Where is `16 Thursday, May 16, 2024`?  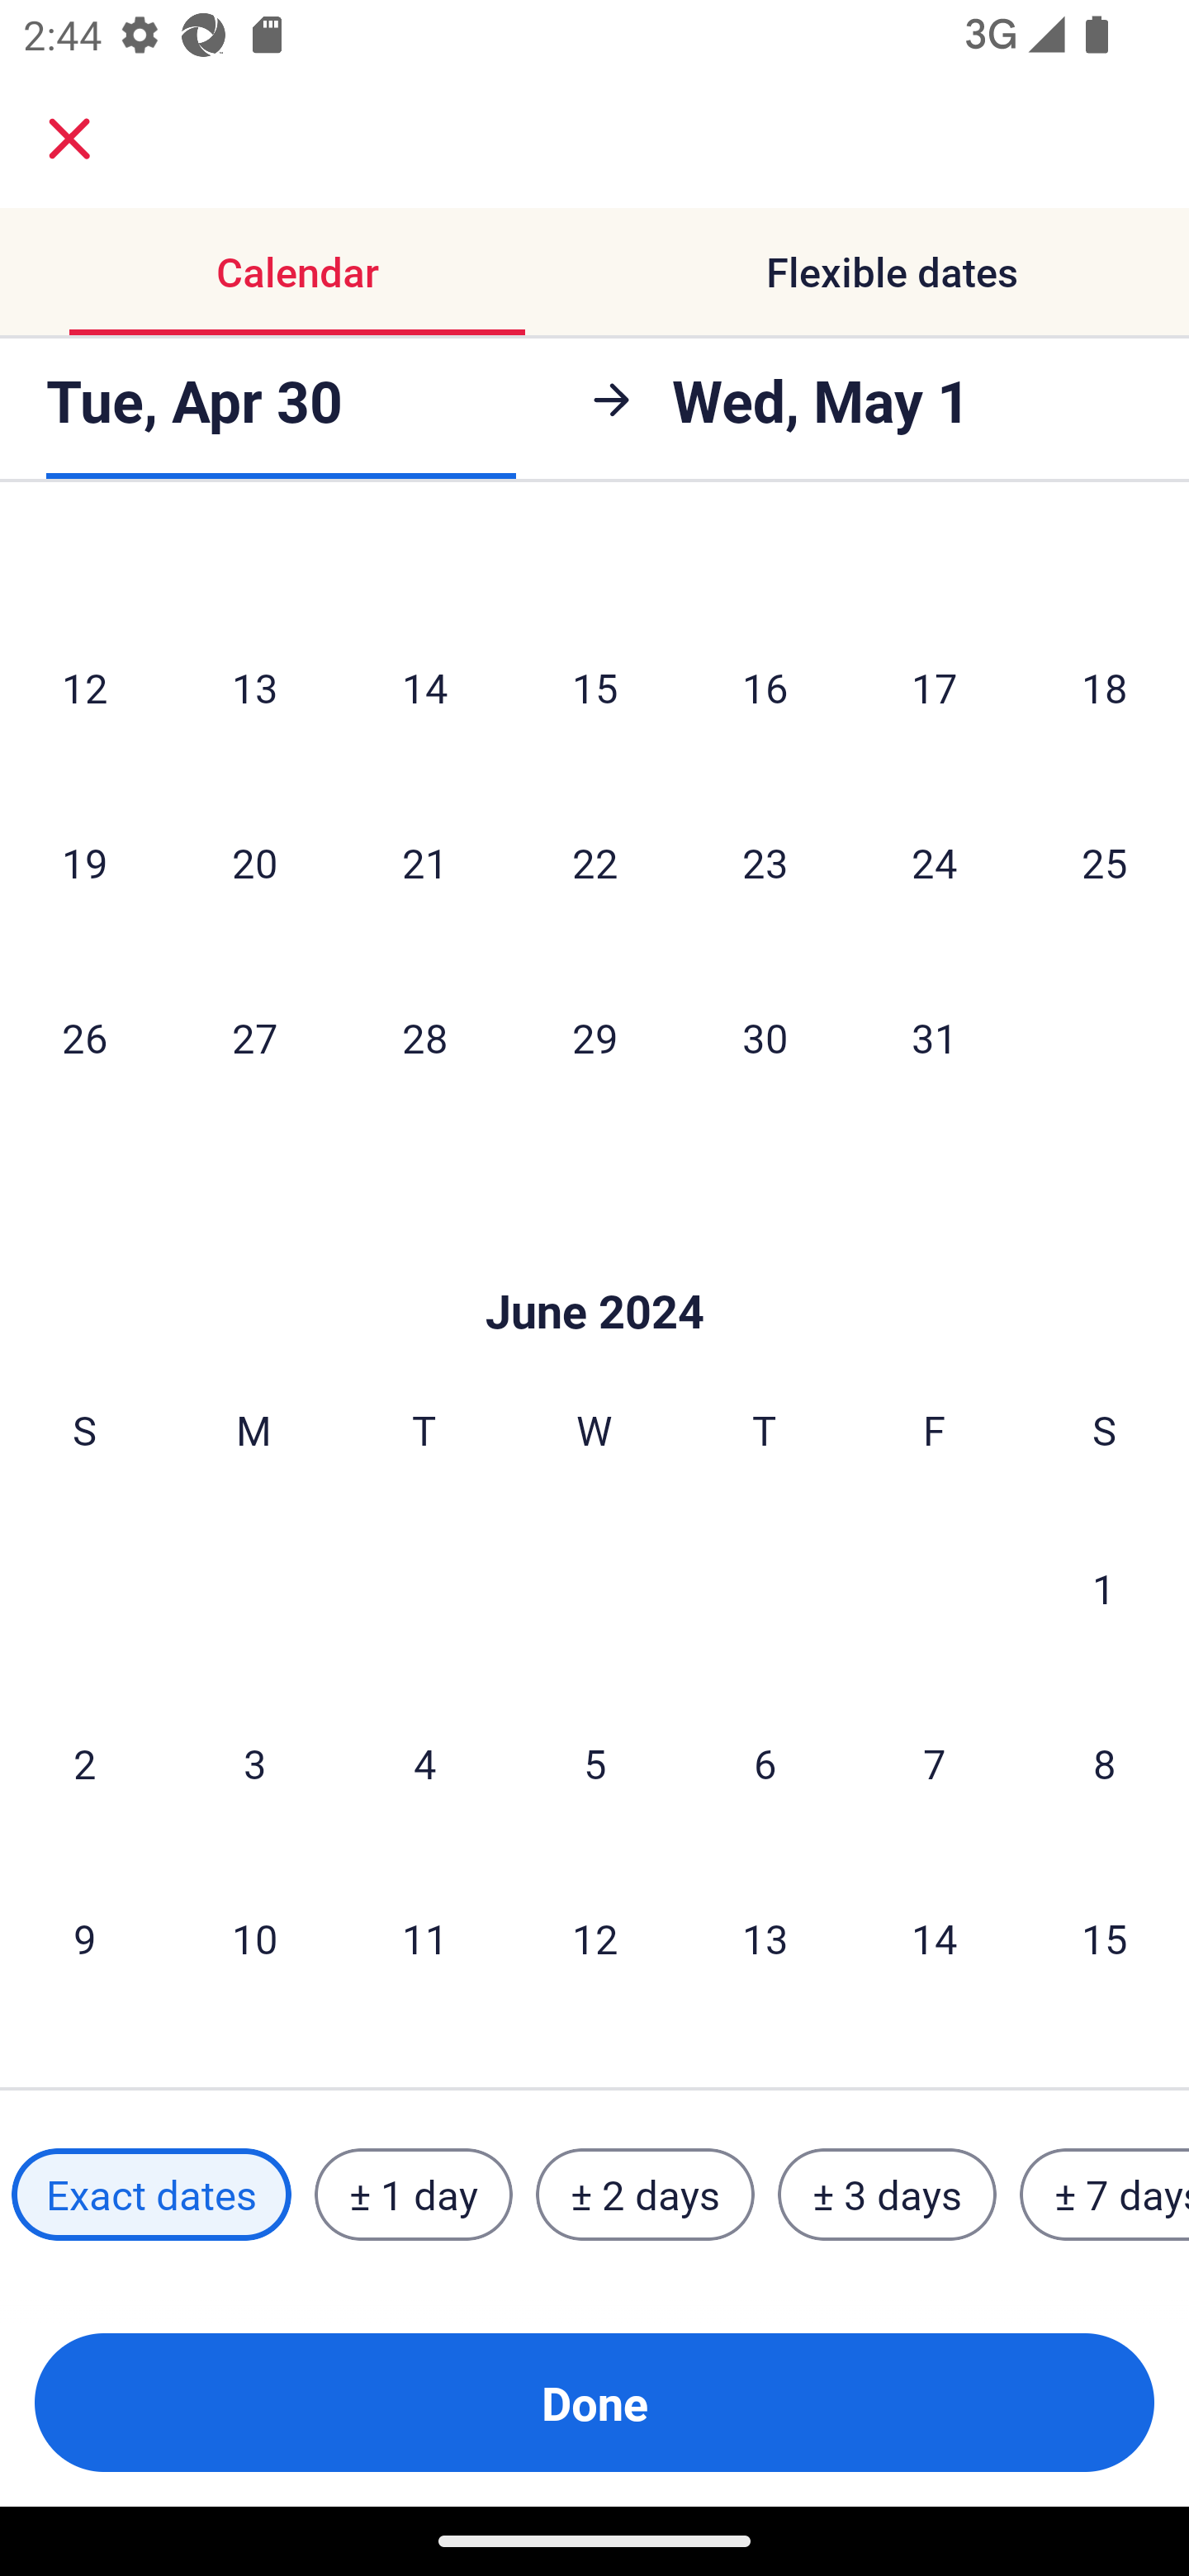
16 Thursday, May 16, 2024 is located at coordinates (765, 688).